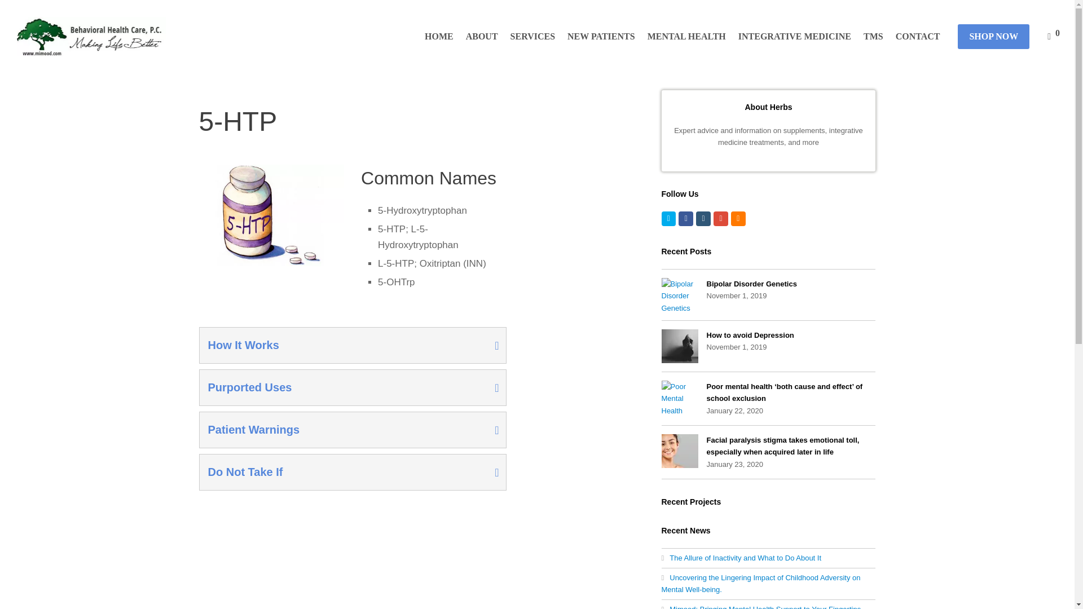 This screenshot has height=609, width=1083. Describe the element at coordinates (721, 218) in the screenshot. I see `GooglePlus` at that location.